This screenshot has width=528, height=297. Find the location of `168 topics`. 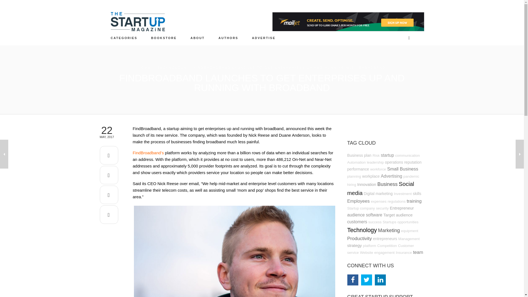

168 topics is located at coordinates (376, 156).